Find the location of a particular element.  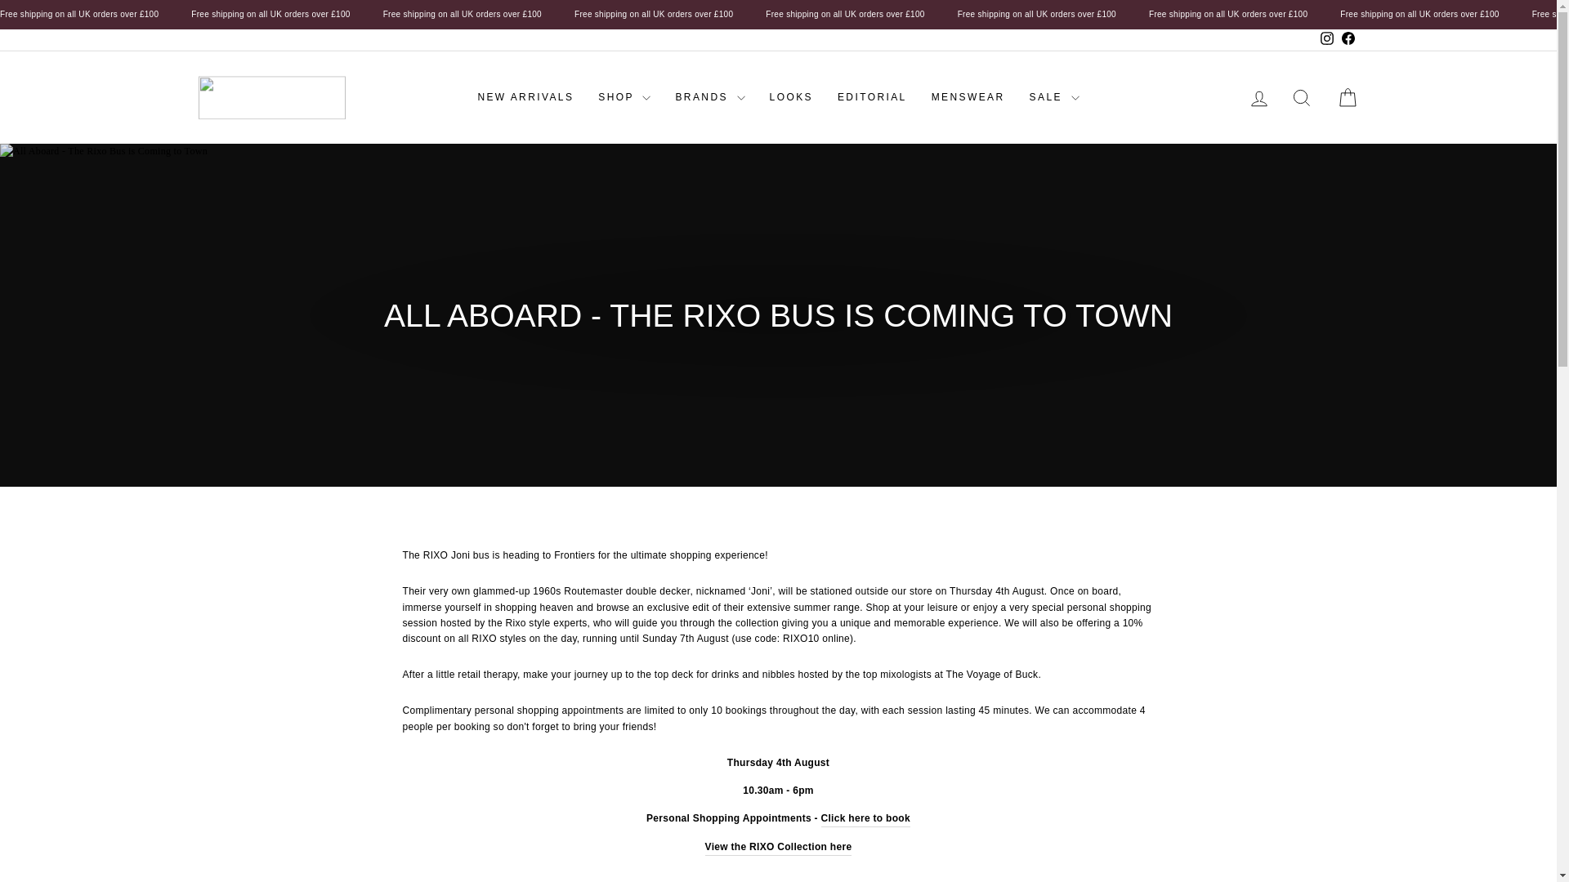

ICON-SEARCH is located at coordinates (1301, 97).